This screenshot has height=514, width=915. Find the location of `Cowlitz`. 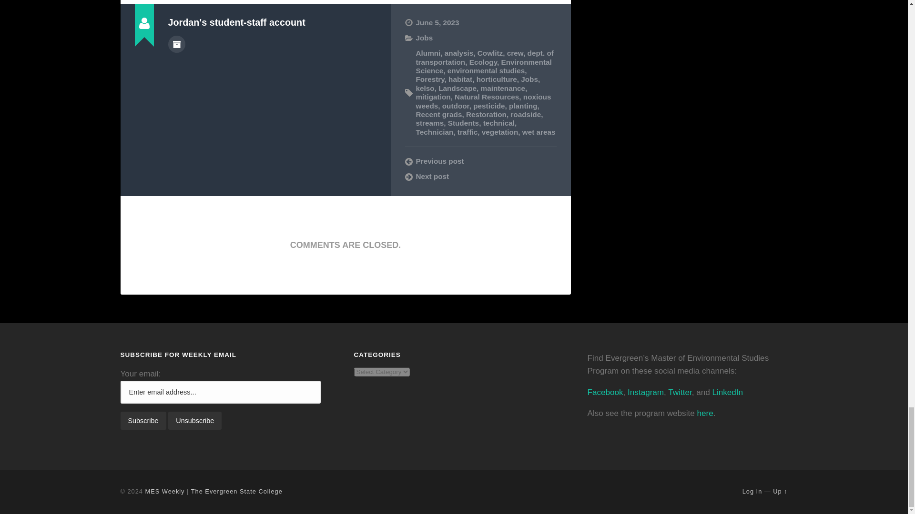

Cowlitz is located at coordinates (490, 52).